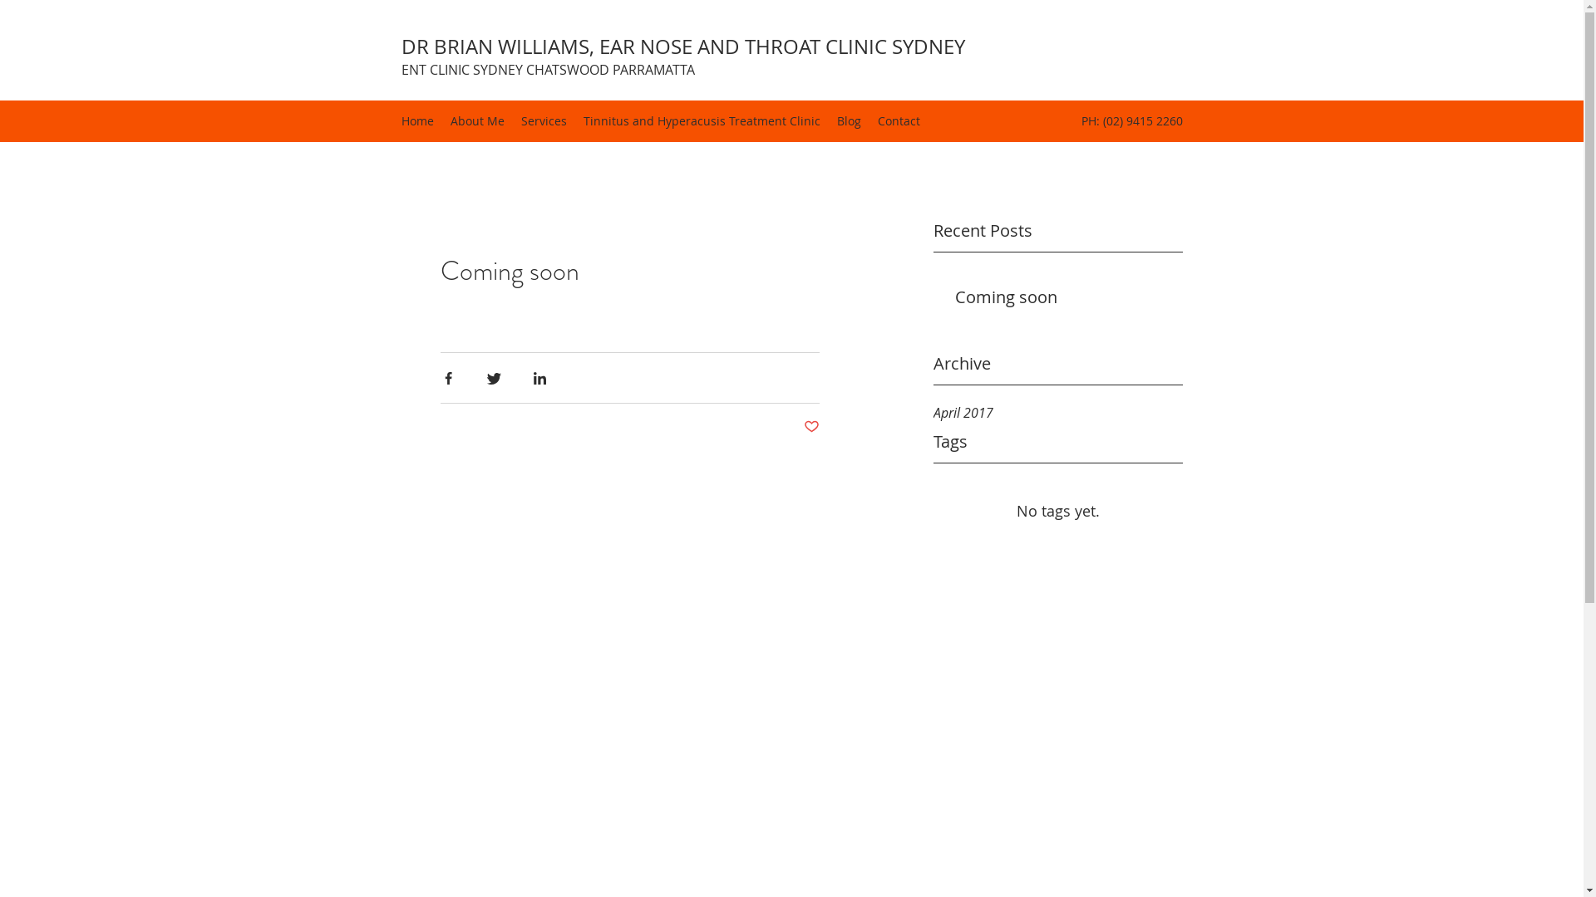  What do you see at coordinates (702, 121) in the screenshot?
I see `Tinnitus and Hyperacusis Treatment Clinic` at bounding box center [702, 121].